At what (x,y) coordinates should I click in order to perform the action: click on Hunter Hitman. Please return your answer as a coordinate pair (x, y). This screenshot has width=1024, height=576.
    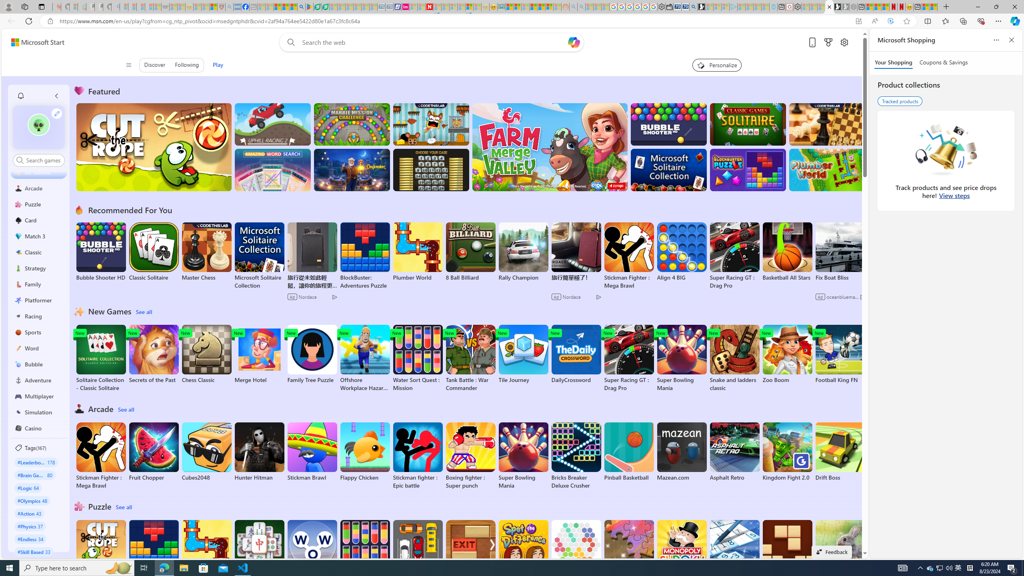
    Looking at the image, I should click on (259, 452).